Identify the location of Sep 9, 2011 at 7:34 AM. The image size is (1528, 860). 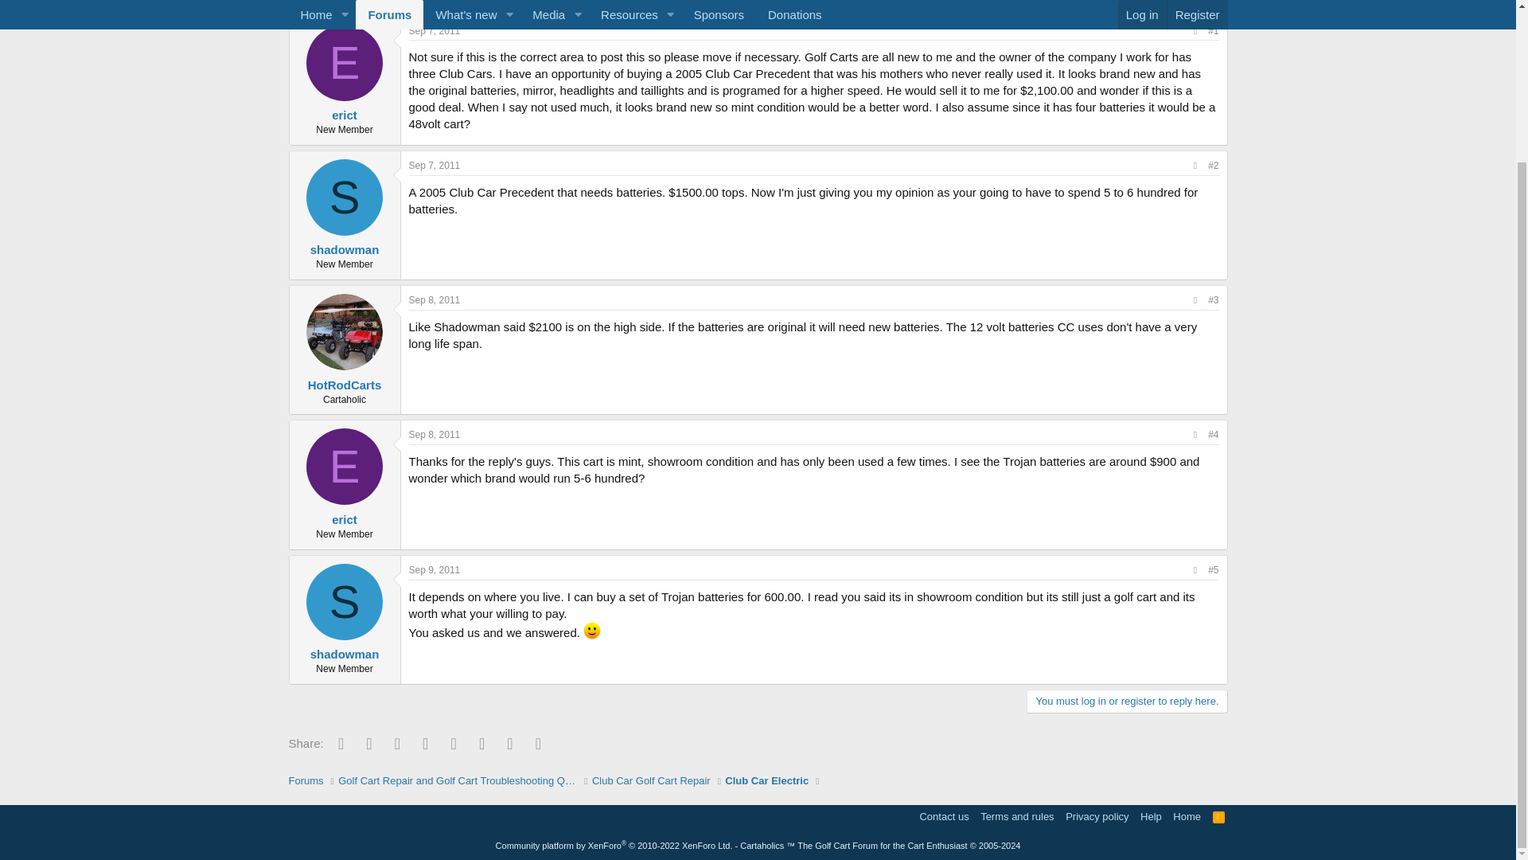
(435, 569).